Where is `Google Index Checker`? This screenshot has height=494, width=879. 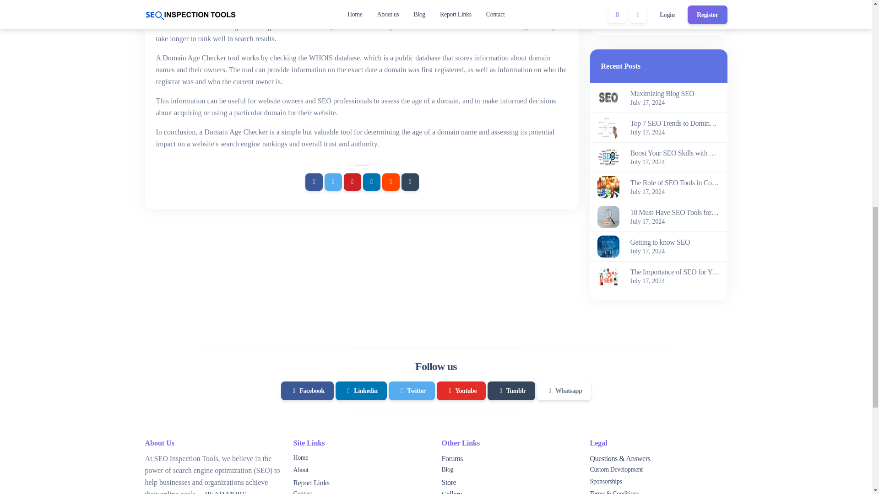
Google Index Checker is located at coordinates (639, 1).